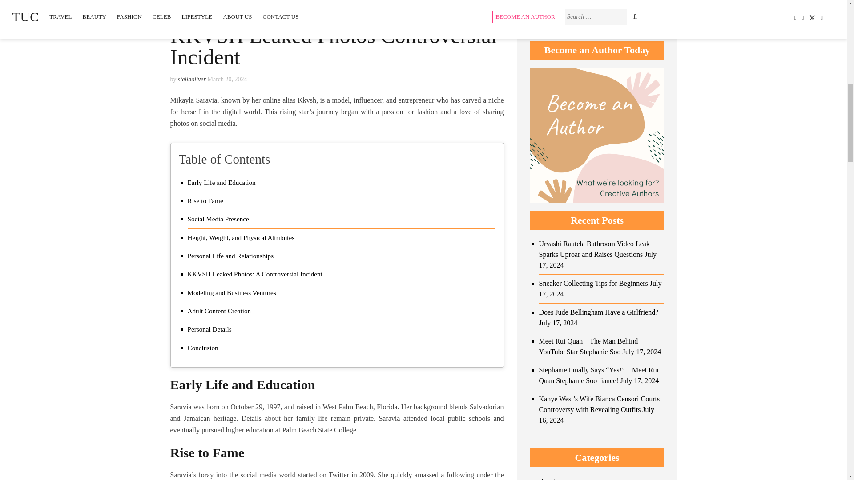 The width and height of the screenshot is (854, 480). I want to click on Height, Weight, and Physical Attributes, so click(241, 237).